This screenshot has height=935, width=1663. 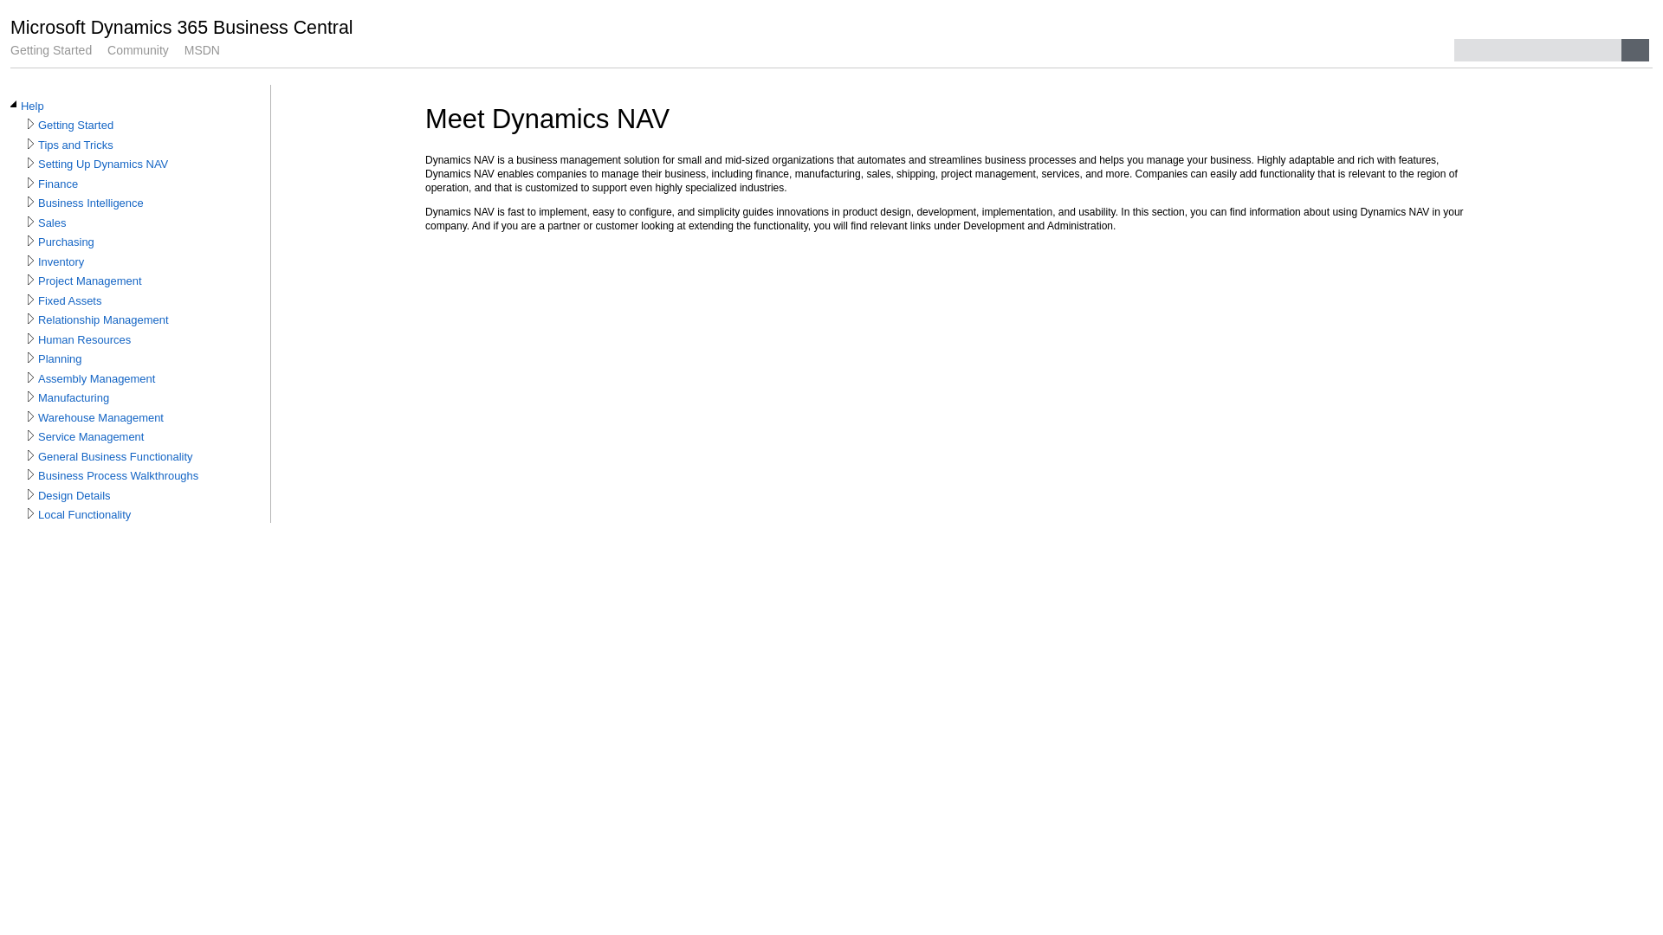 I want to click on Business Process Walkthroughs, so click(x=118, y=476).